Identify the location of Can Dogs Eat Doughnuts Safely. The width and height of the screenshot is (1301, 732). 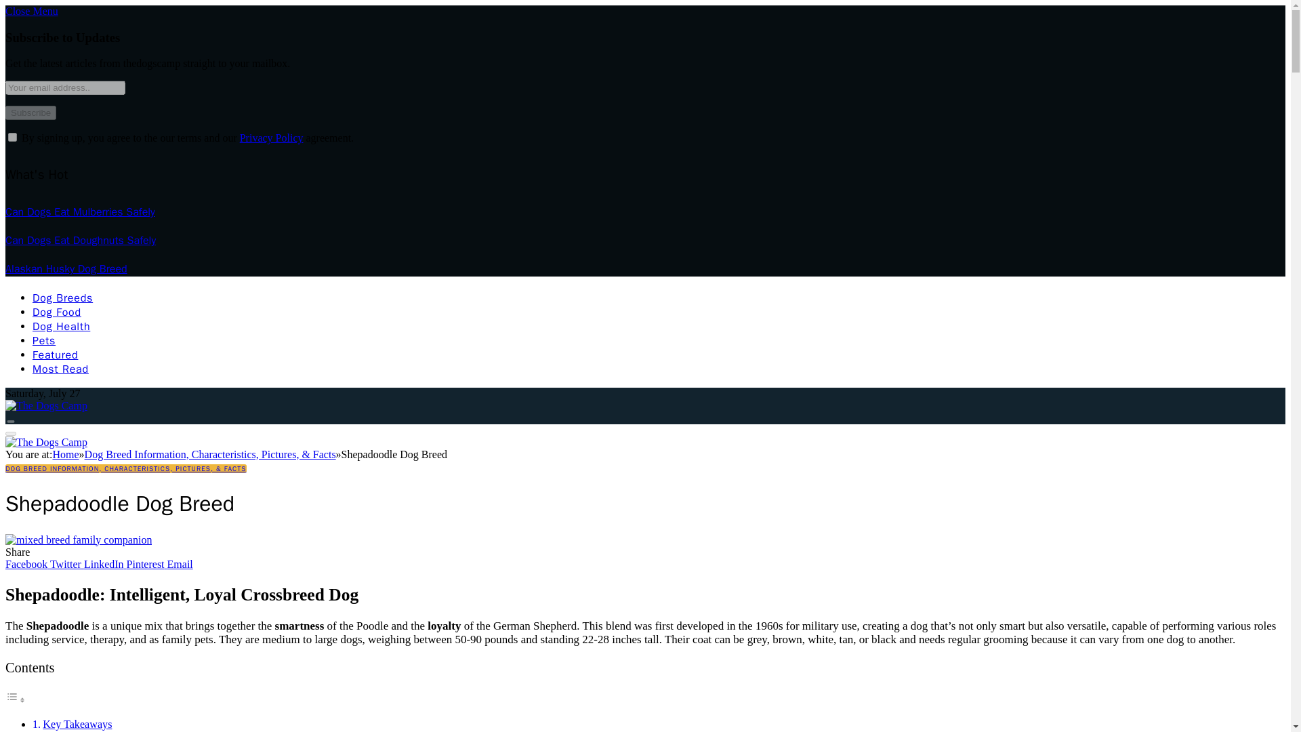
(80, 240).